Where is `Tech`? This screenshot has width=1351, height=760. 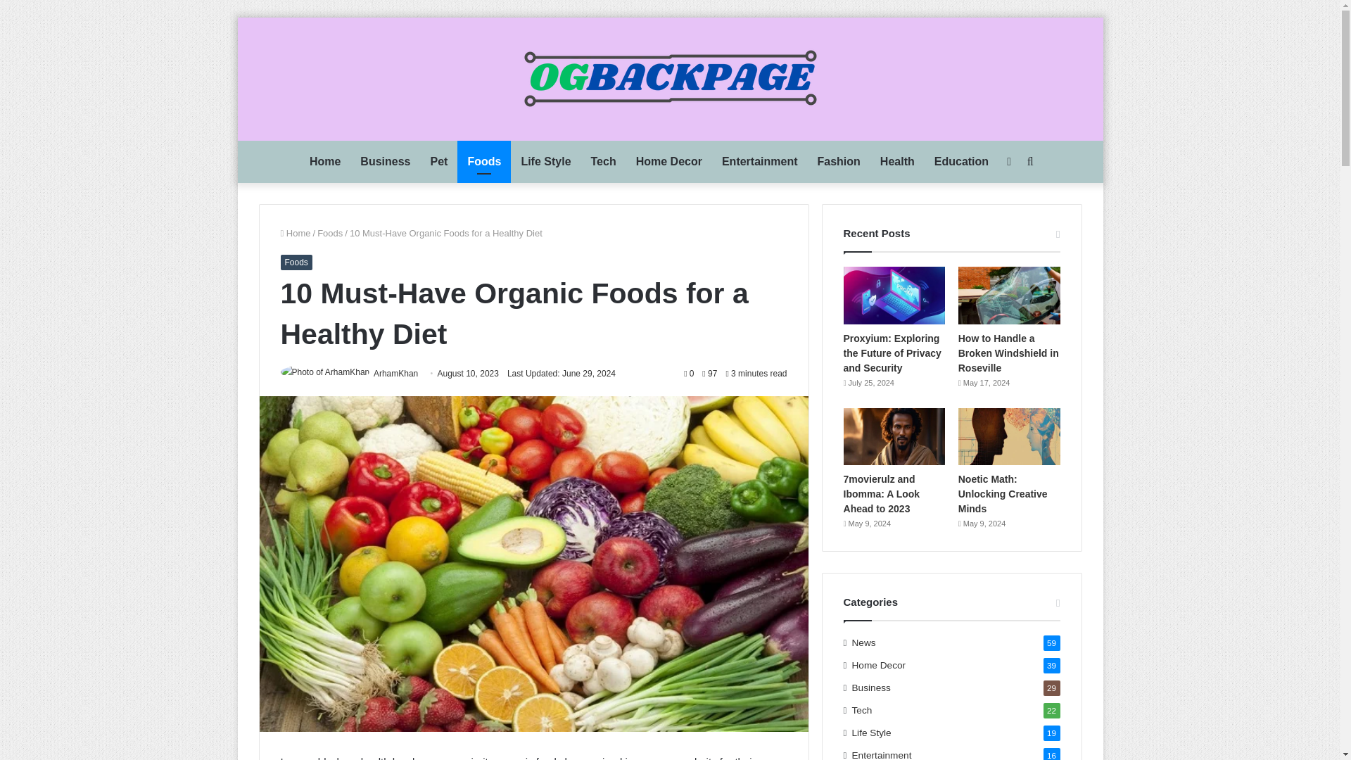
Tech is located at coordinates (604, 162).